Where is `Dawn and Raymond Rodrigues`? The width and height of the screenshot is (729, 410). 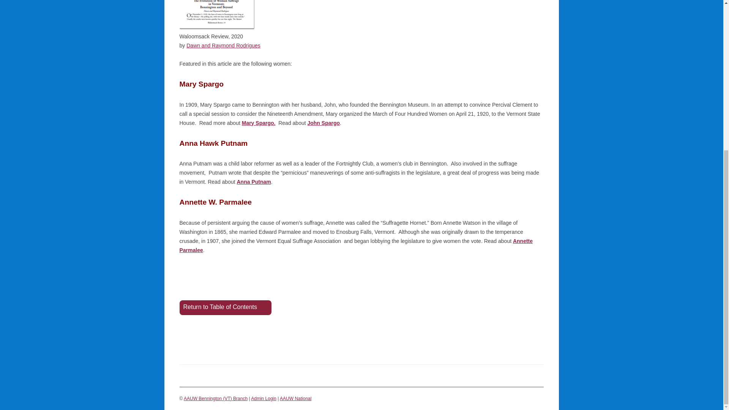 Dawn and Raymond Rodrigues is located at coordinates (223, 46).